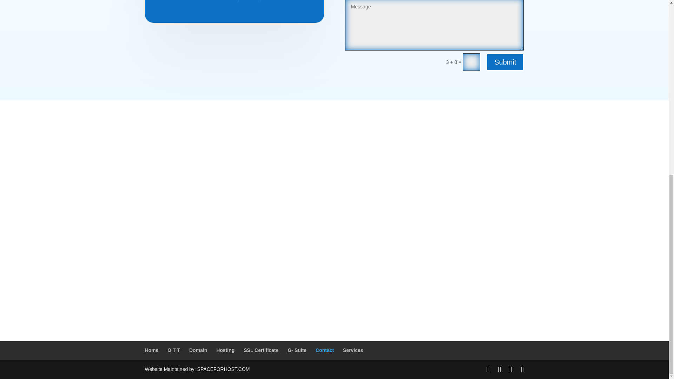 This screenshot has width=674, height=379. I want to click on G- Suite, so click(297, 350).